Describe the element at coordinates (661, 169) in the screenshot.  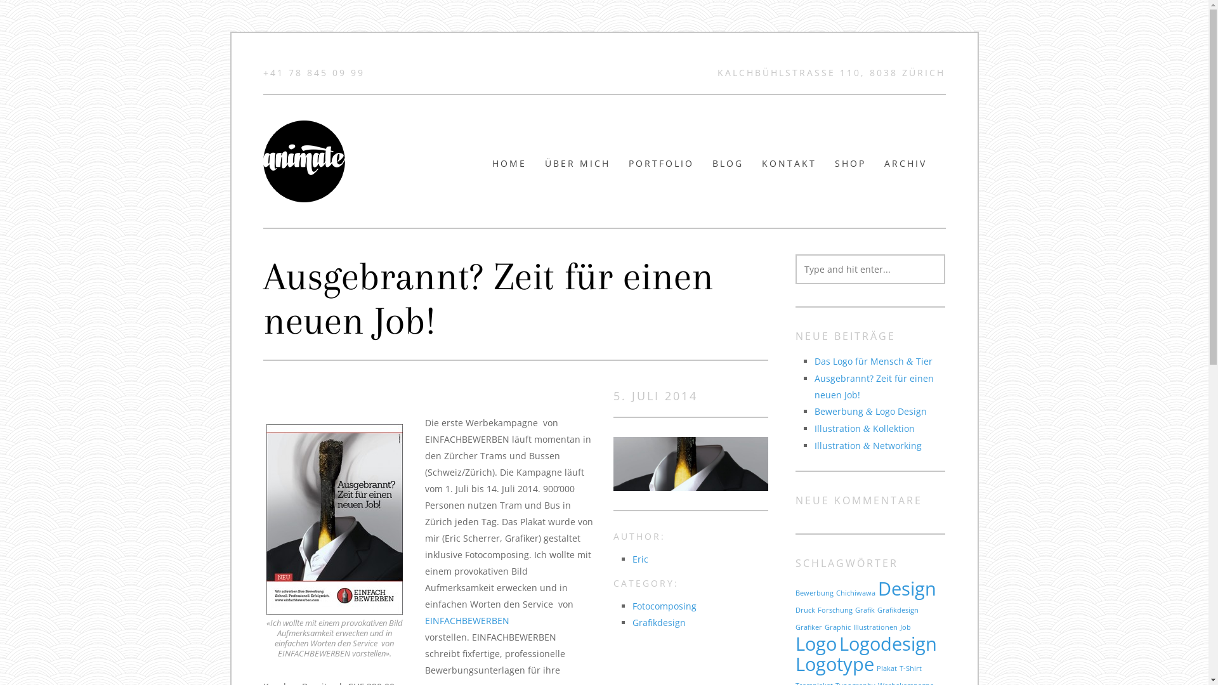
I see `PORTFOLIO` at that location.